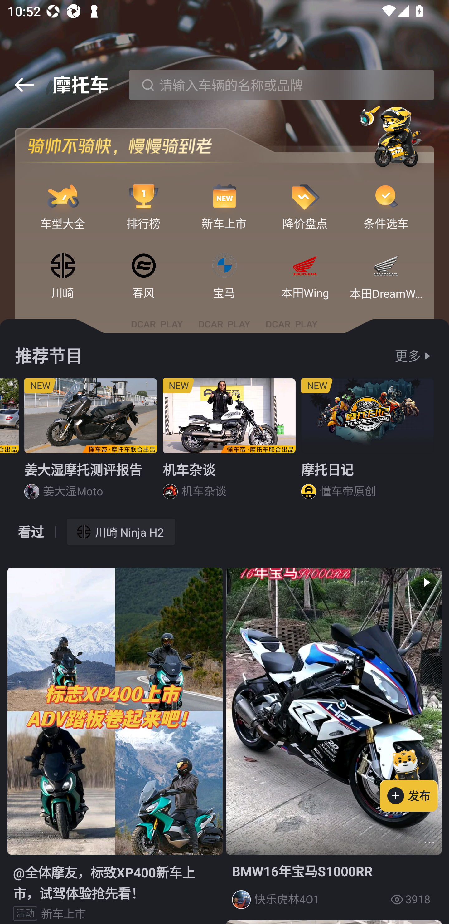 The image size is (449, 924). Describe the element at coordinates (229, 443) in the screenshot. I see `NEW 机车杂谈 机车杂谈` at that location.